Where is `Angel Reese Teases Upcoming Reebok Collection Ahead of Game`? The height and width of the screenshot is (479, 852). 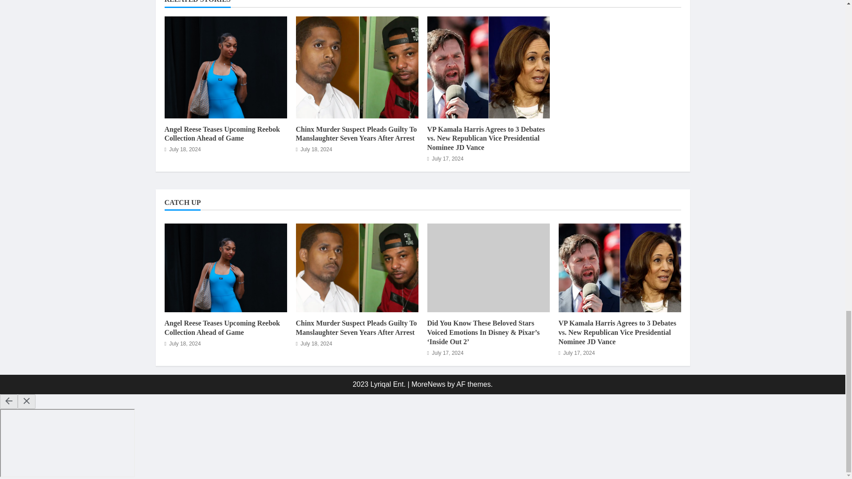 Angel Reese Teases Upcoming Reebok Collection Ahead of Game is located at coordinates (222, 133).